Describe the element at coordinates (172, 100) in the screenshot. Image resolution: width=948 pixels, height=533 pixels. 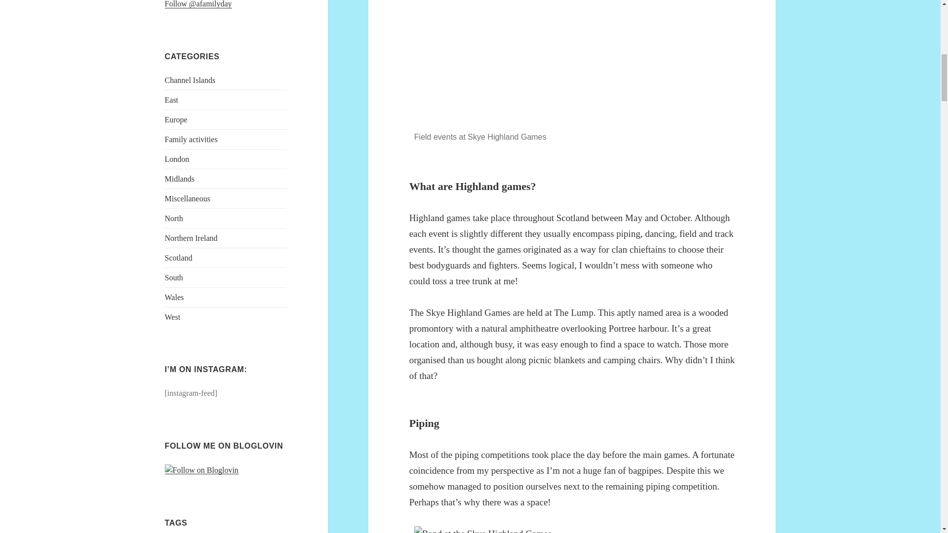
I see `East` at that location.